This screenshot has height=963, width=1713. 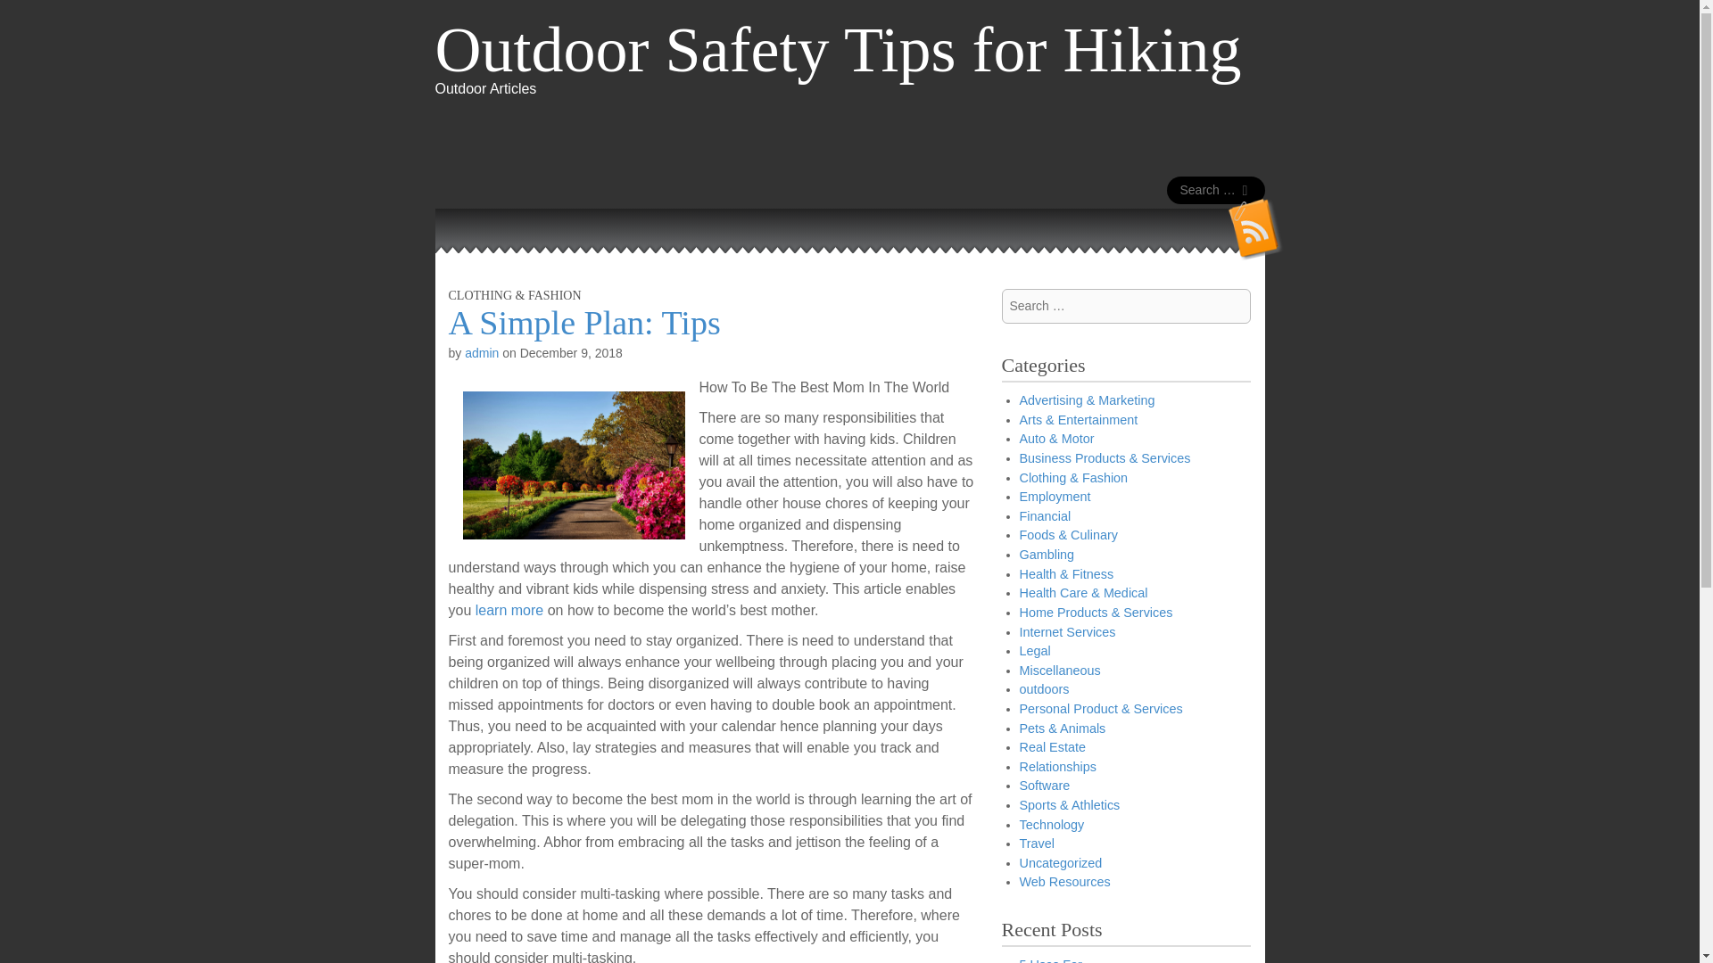 What do you see at coordinates (1044, 688) in the screenshot?
I see `outdoors` at bounding box center [1044, 688].